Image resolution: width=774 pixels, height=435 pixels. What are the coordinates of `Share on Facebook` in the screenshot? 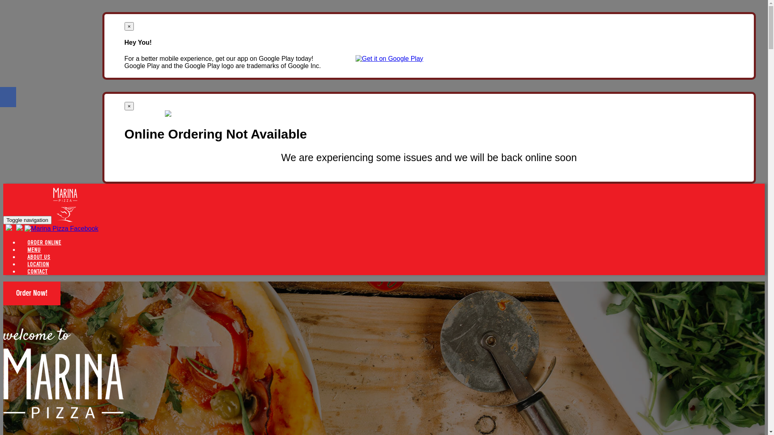 It's located at (8, 97).